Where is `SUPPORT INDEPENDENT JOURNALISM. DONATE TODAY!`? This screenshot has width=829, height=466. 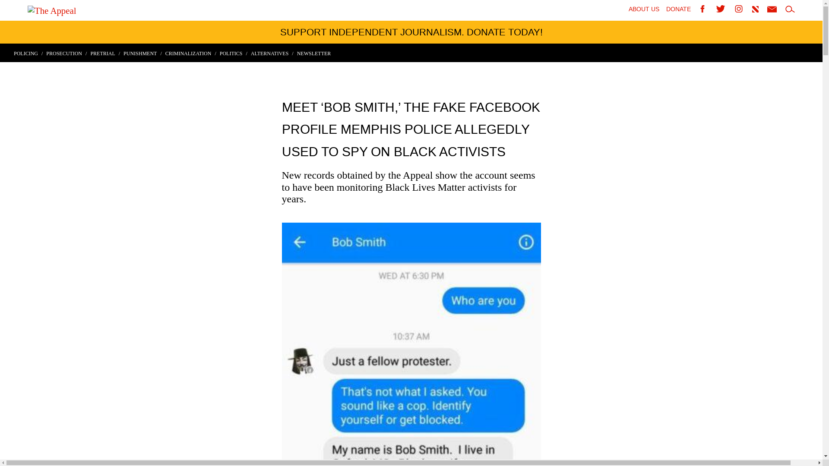 SUPPORT INDEPENDENT JOURNALISM. DONATE TODAY! is located at coordinates (411, 32).